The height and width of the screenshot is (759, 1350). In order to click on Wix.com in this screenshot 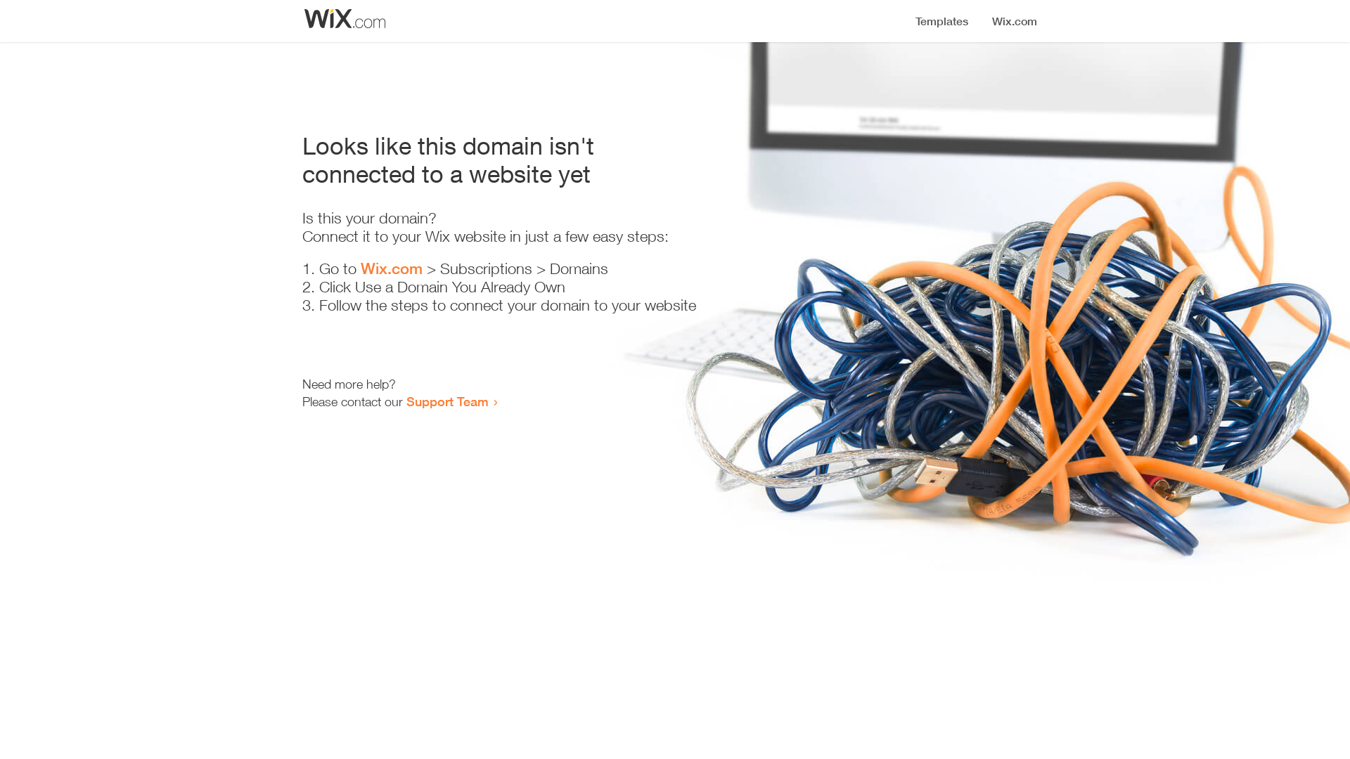, I will do `click(392, 268)`.